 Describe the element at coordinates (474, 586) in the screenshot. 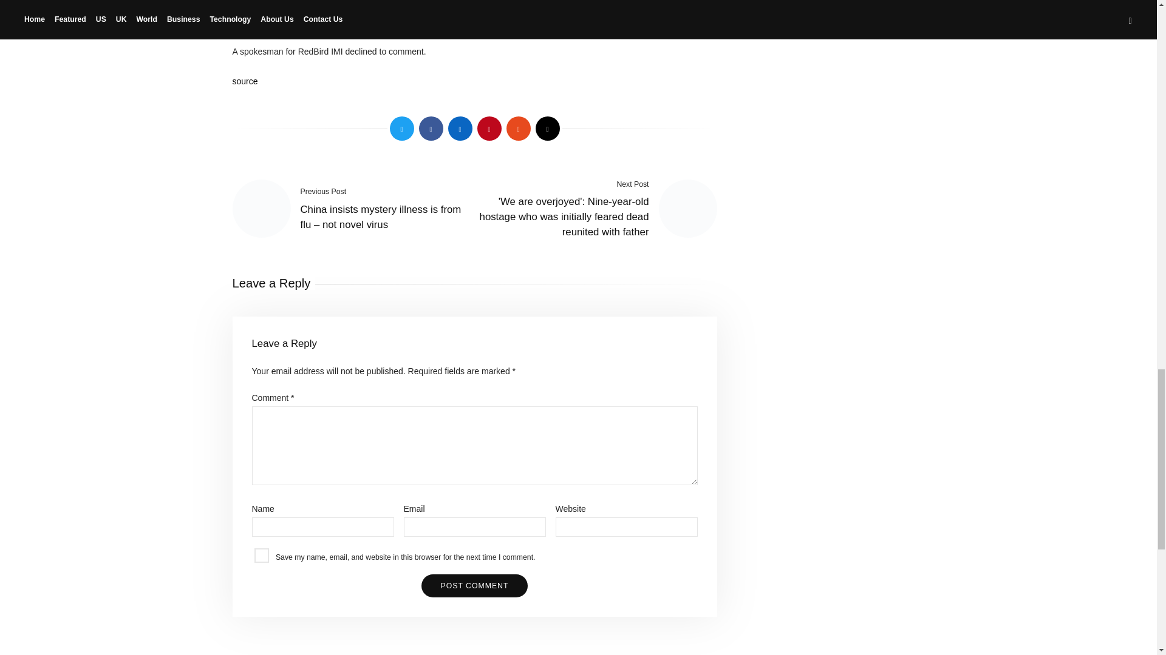

I see `Post Comment` at that location.